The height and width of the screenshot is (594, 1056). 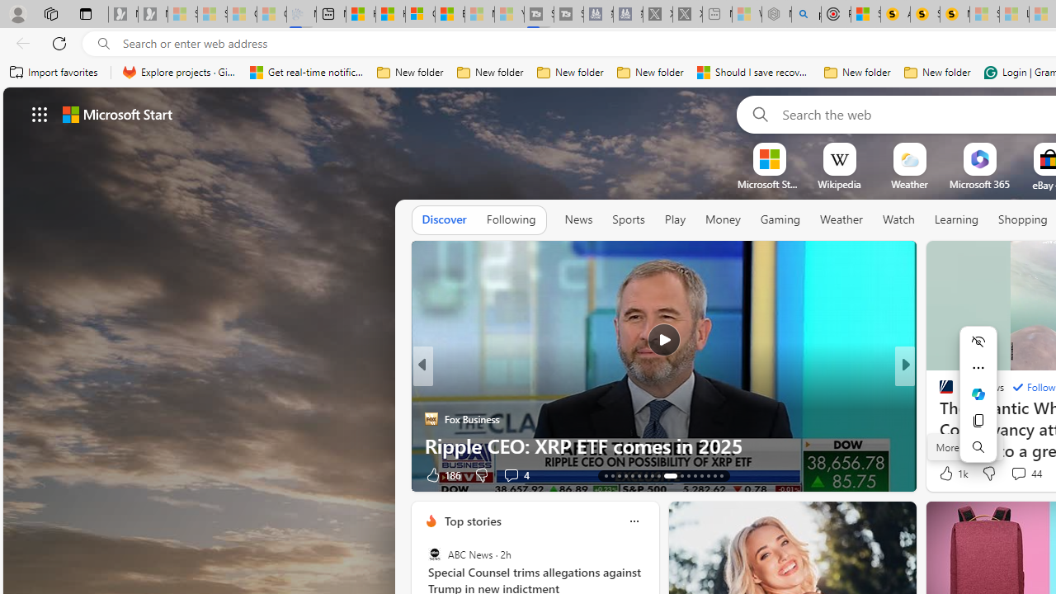 What do you see at coordinates (978, 394) in the screenshot?
I see `Mini menu on text selection` at bounding box center [978, 394].